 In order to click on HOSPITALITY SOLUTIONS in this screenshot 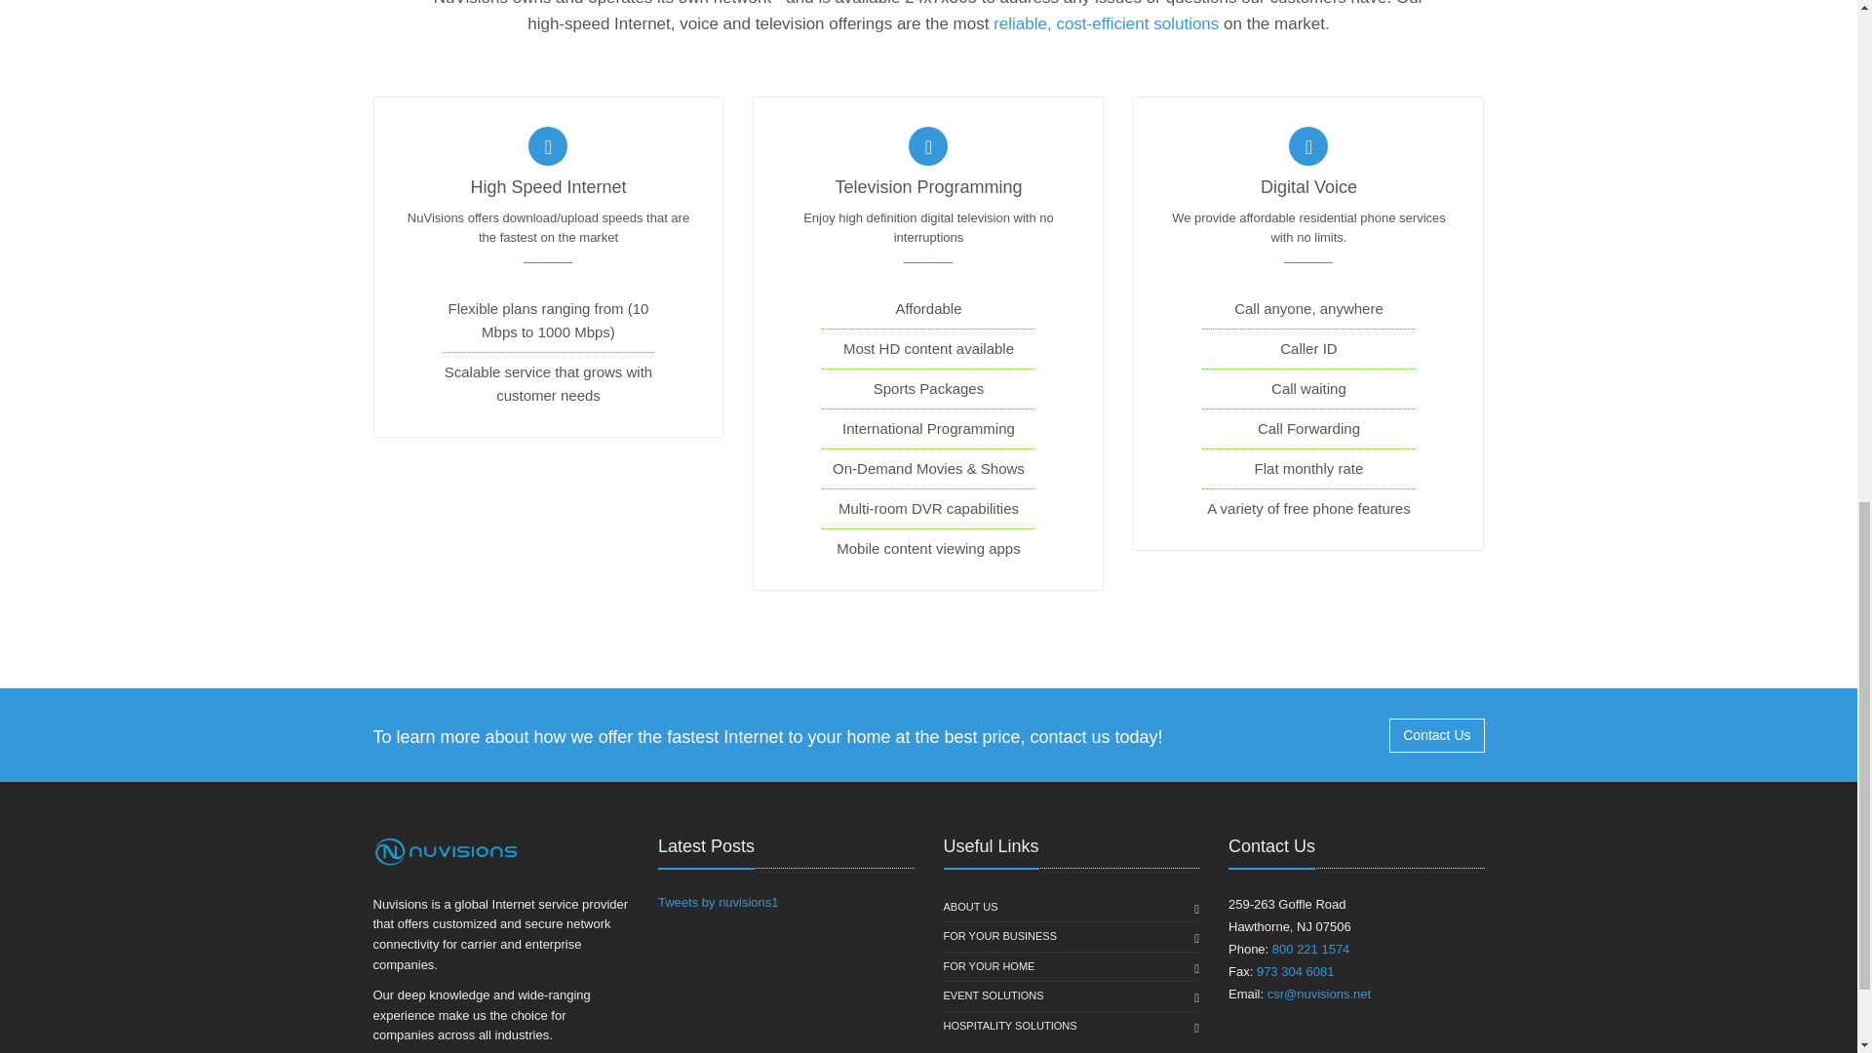, I will do `click(1010, 1026)`.